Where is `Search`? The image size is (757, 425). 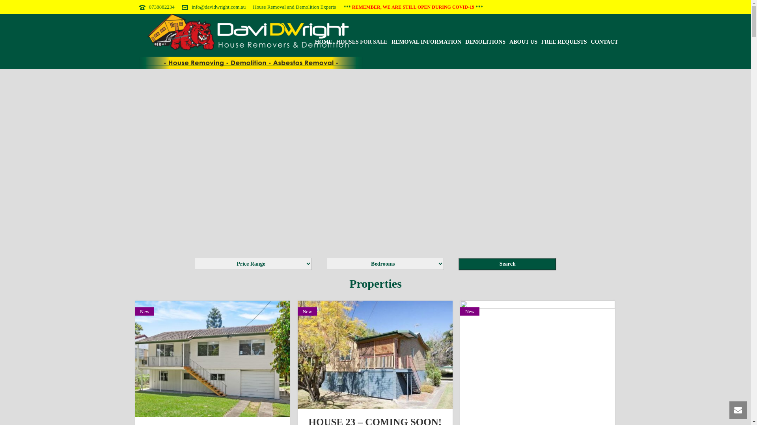 Search is located at coordinates (507, 264).